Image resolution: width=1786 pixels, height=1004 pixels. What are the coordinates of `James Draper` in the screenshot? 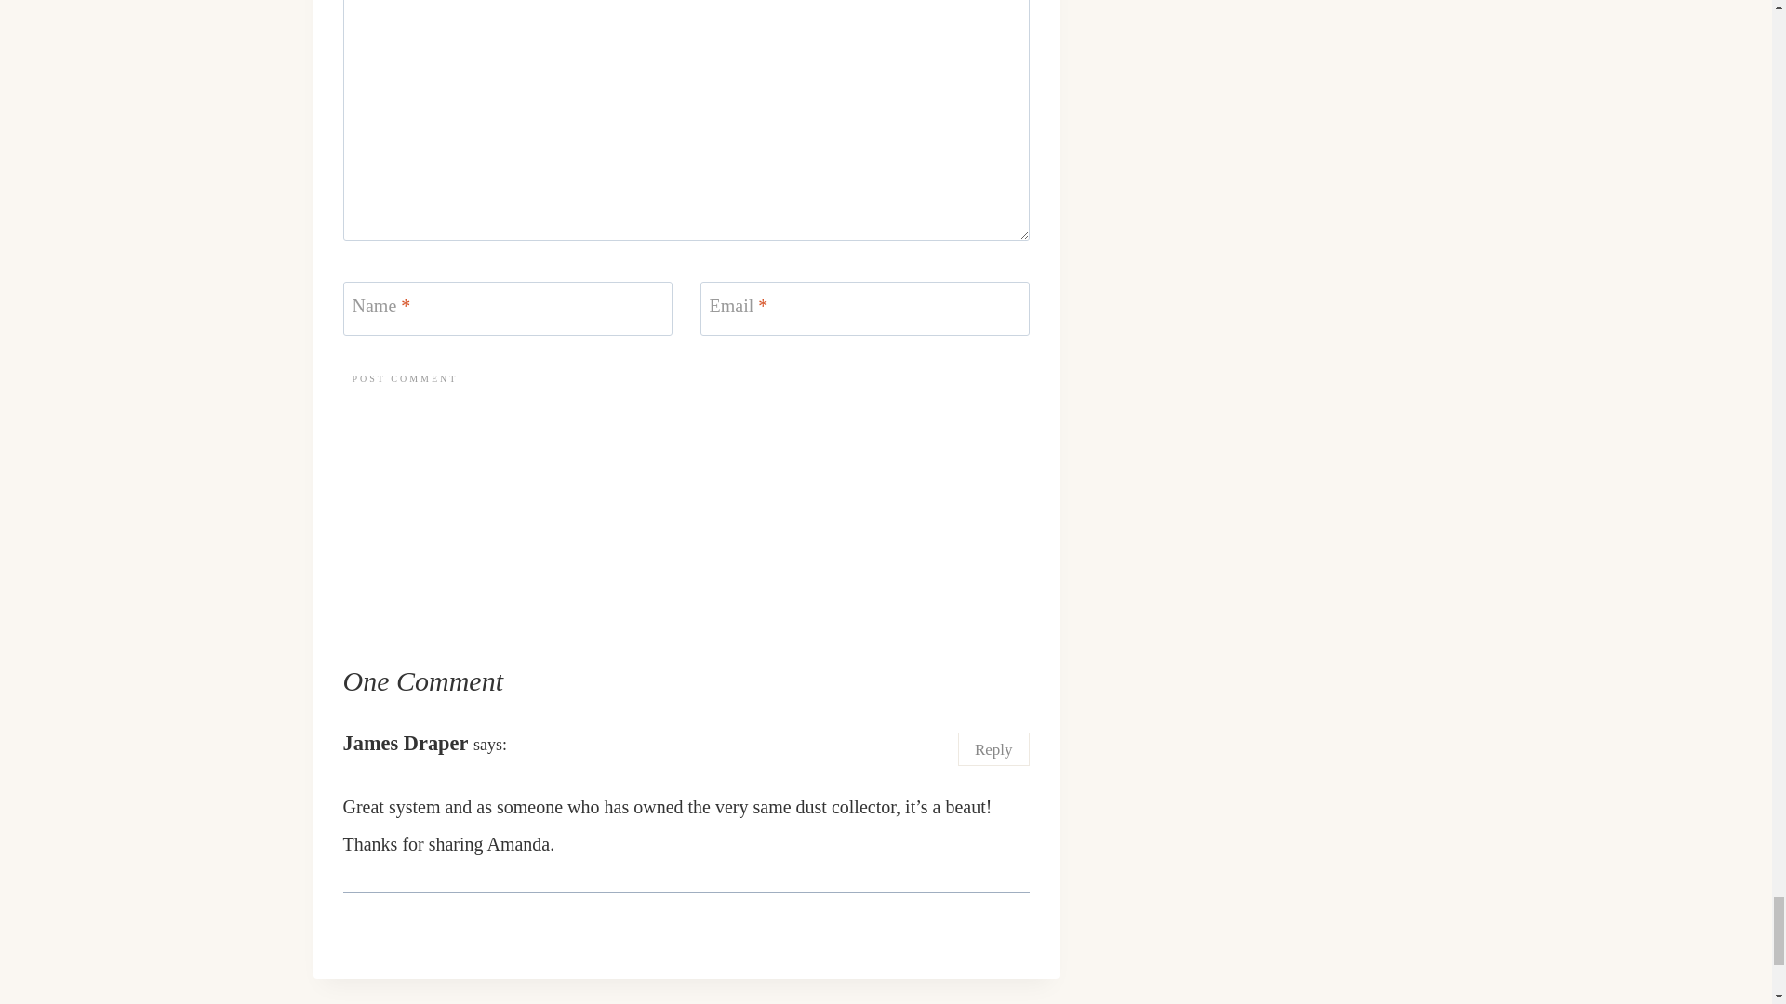 It's located at (406, 744).